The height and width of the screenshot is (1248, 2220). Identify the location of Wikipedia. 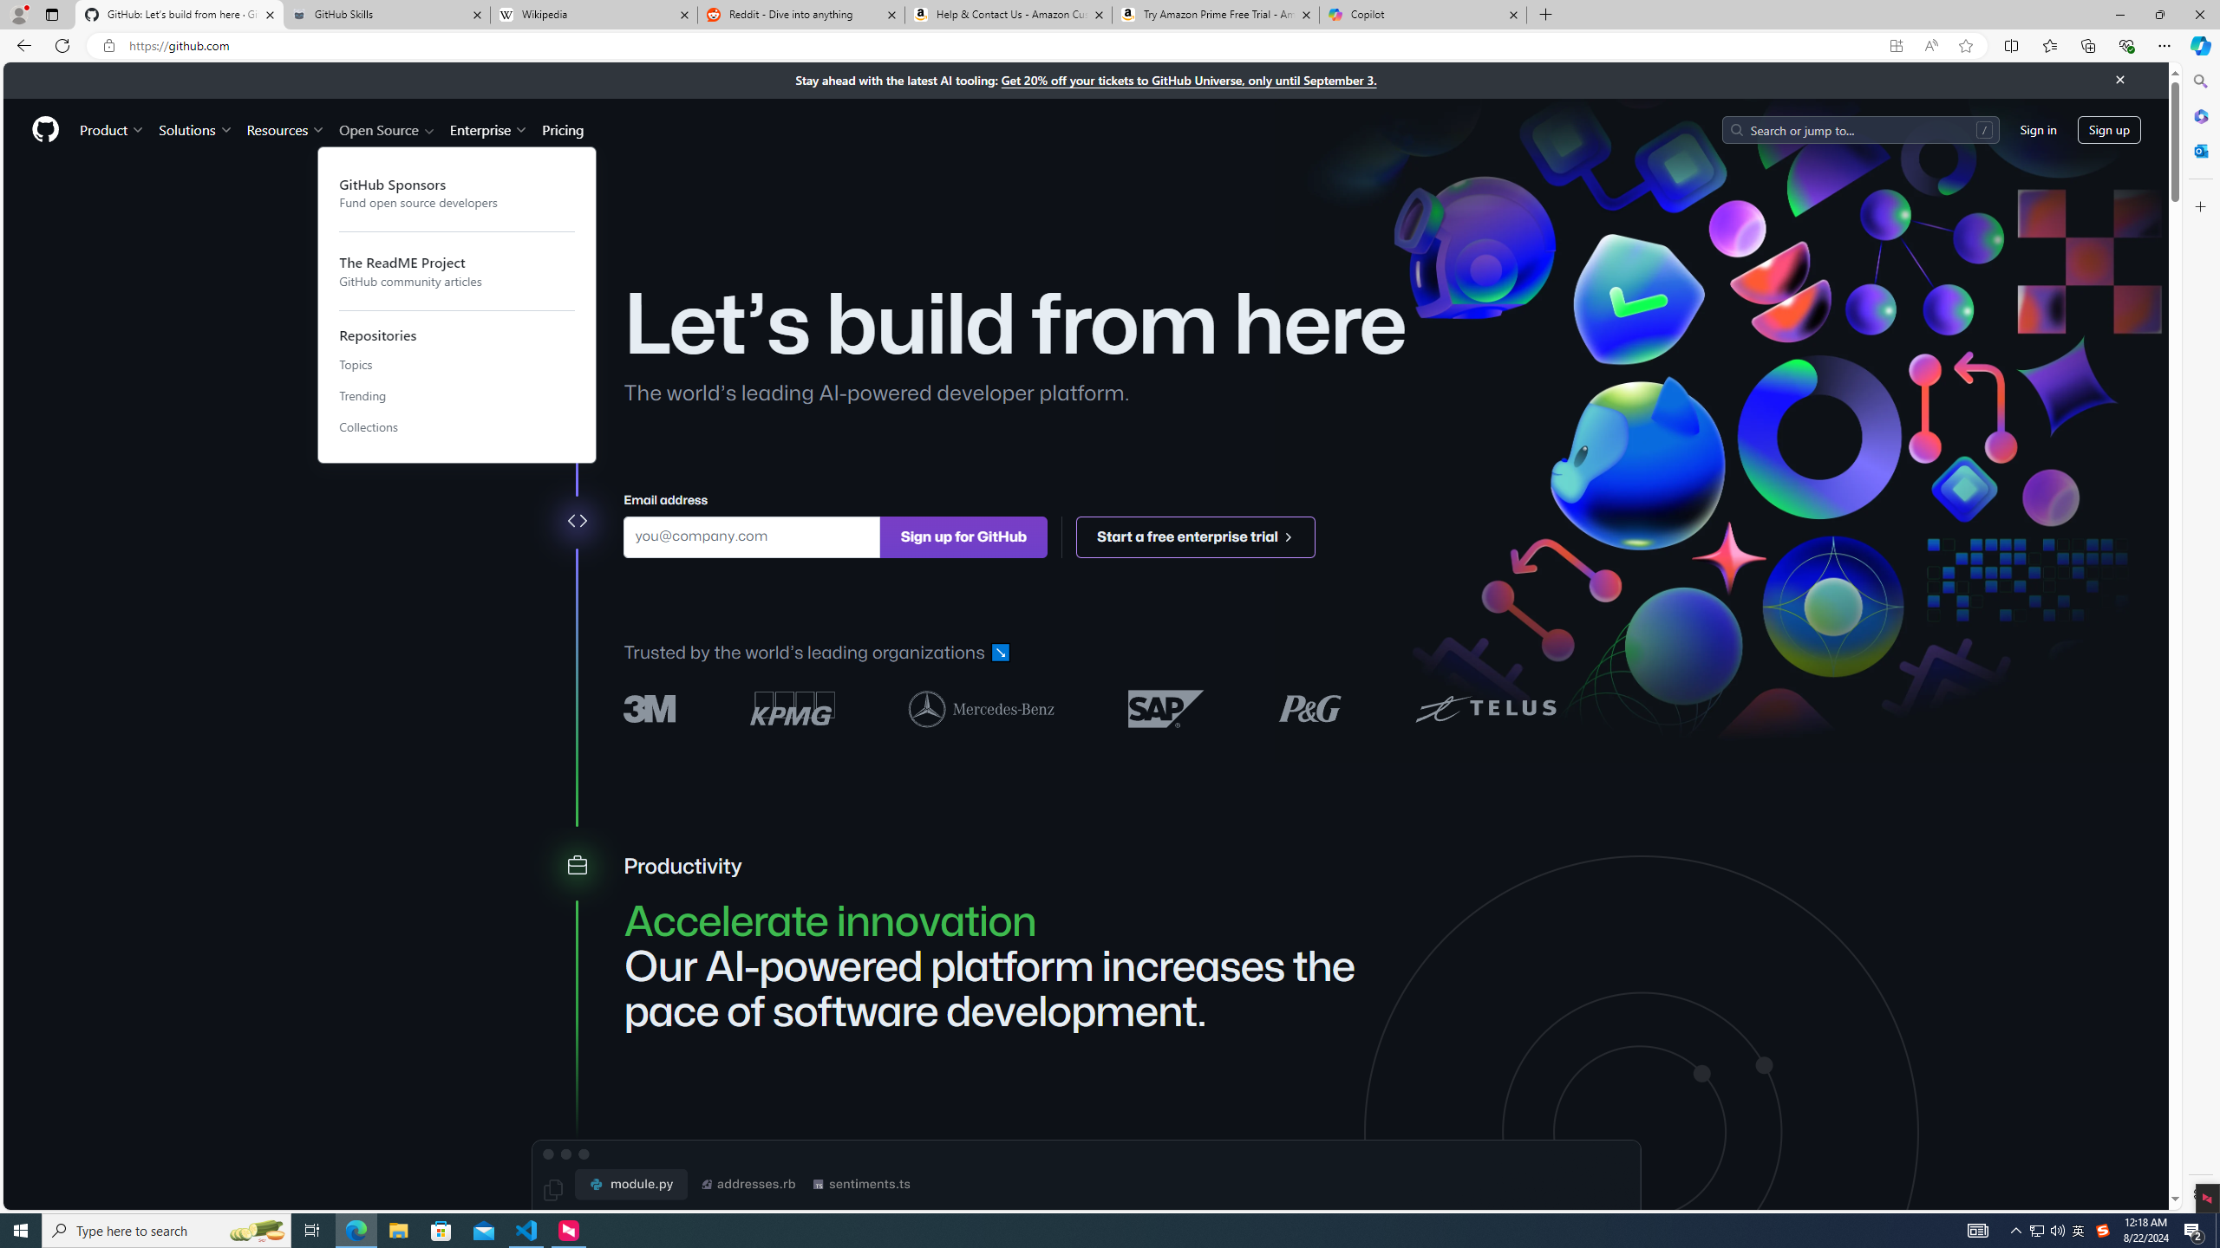
(595, 15).